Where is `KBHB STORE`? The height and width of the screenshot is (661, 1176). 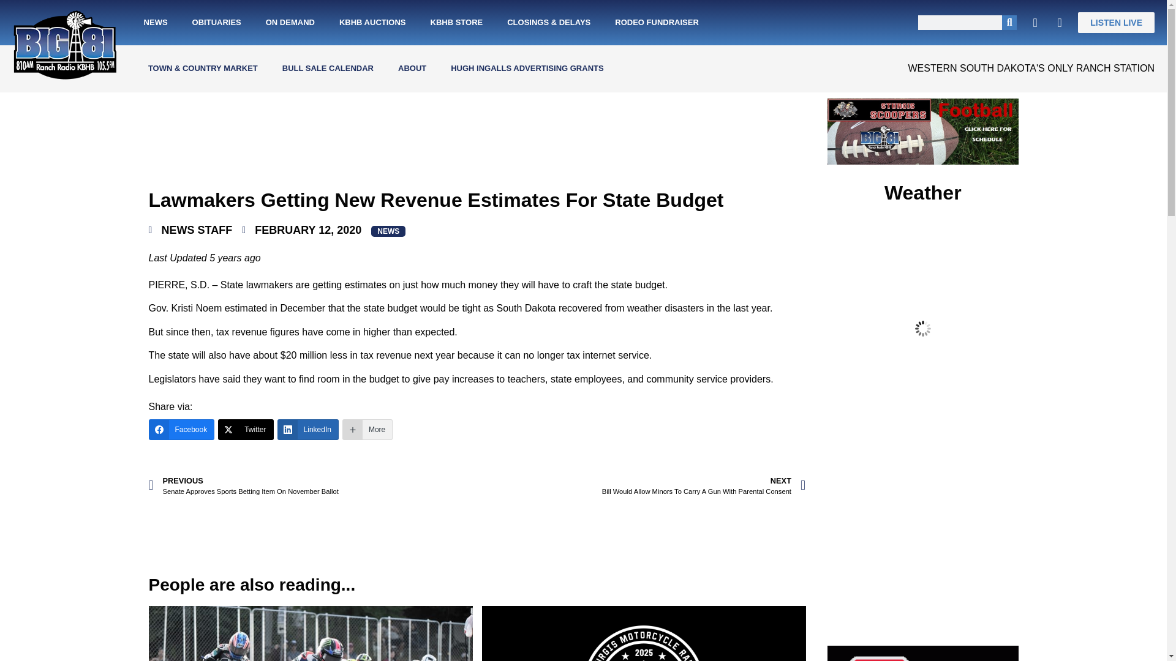
KBHB STORE is located at coordinates (456, 23).